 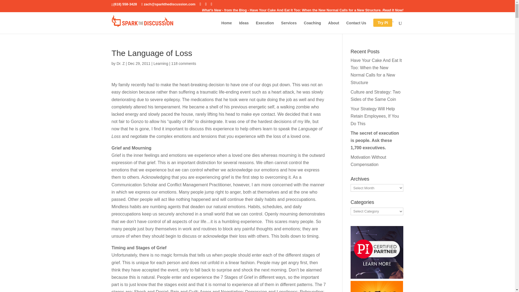 What do you see at coordinates (377, 286) in the screenshot?
I see `Clash Coach available on the Apple App Store` at bounding box center [377, 286].